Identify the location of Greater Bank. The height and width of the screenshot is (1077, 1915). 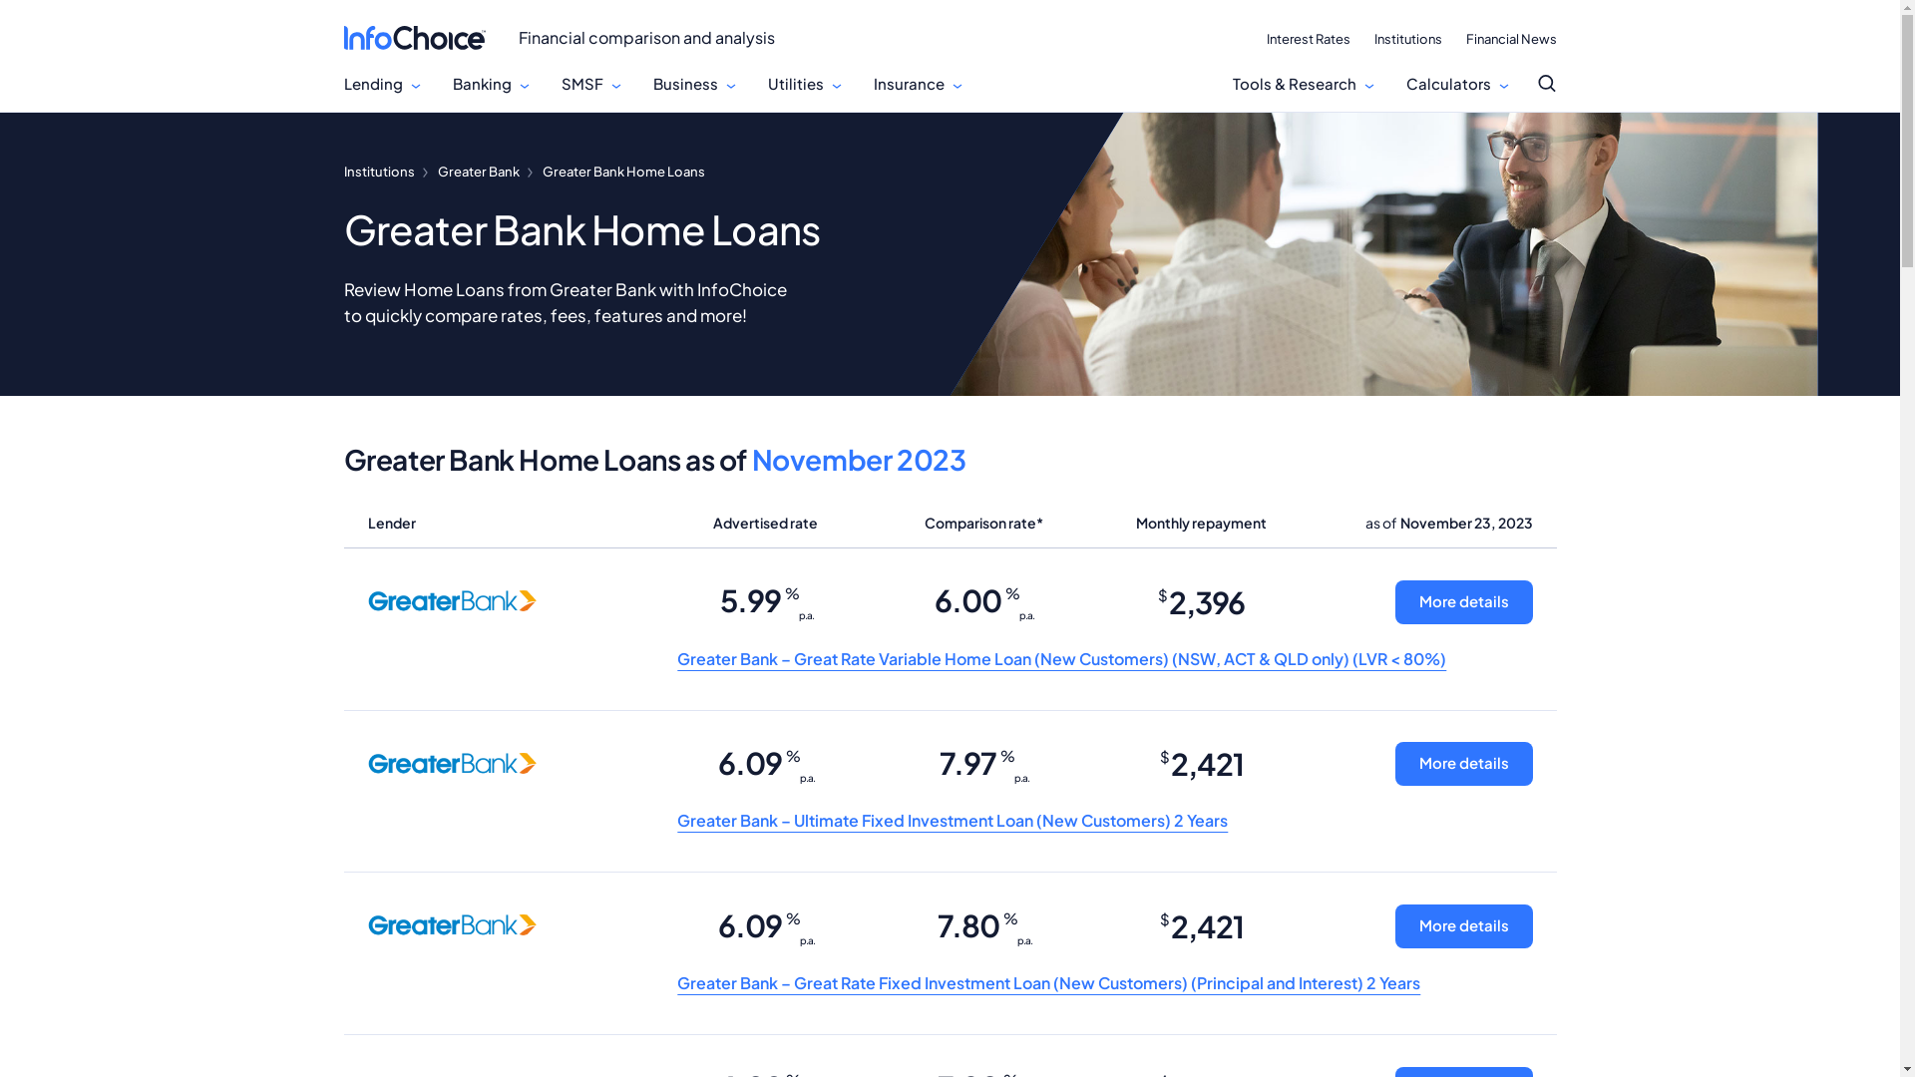
(478, 172).